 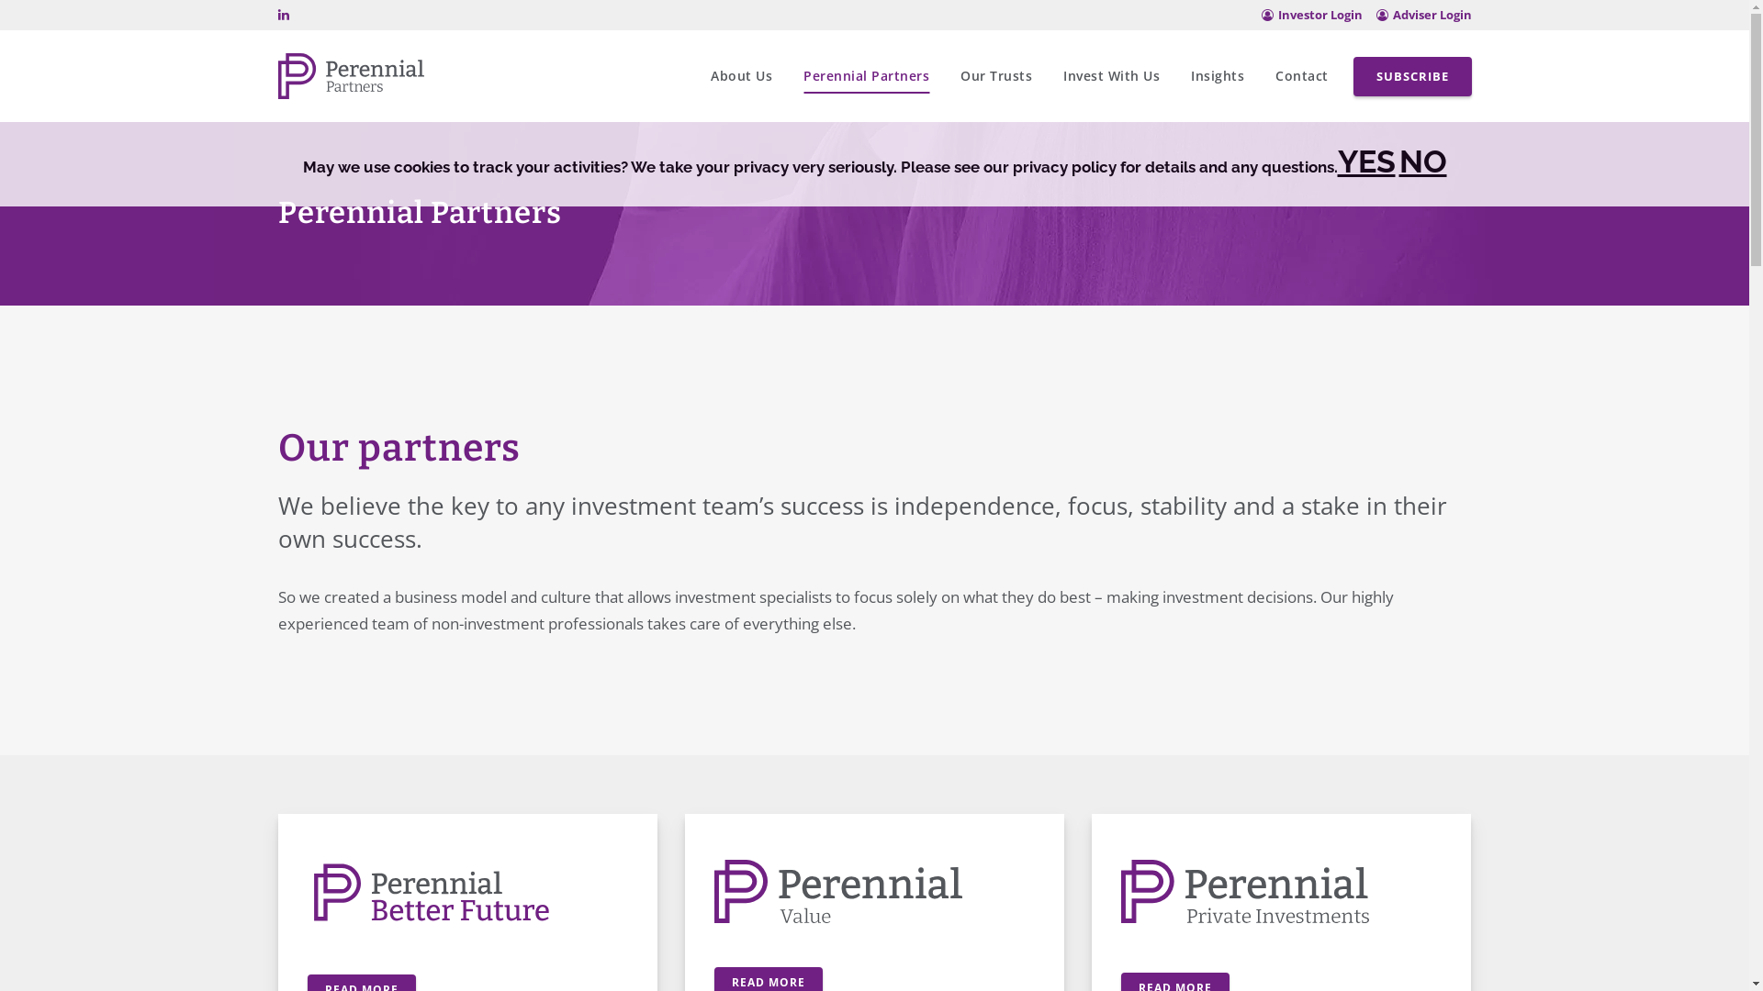 What do you see at coordinates (1302, 76) in the screenshot?
I see `Contact` at bounding box center [1302, 76].